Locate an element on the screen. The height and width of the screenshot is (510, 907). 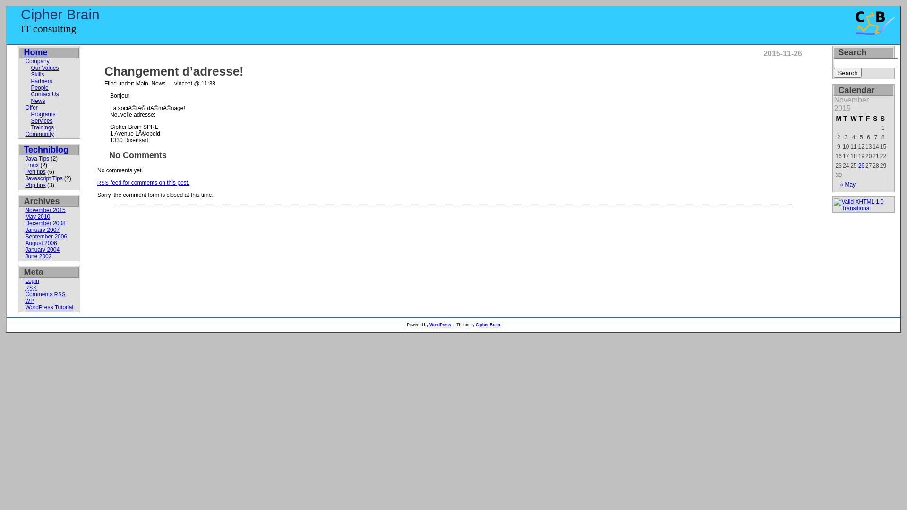
January 2004 is located at coordinates (43, 250).